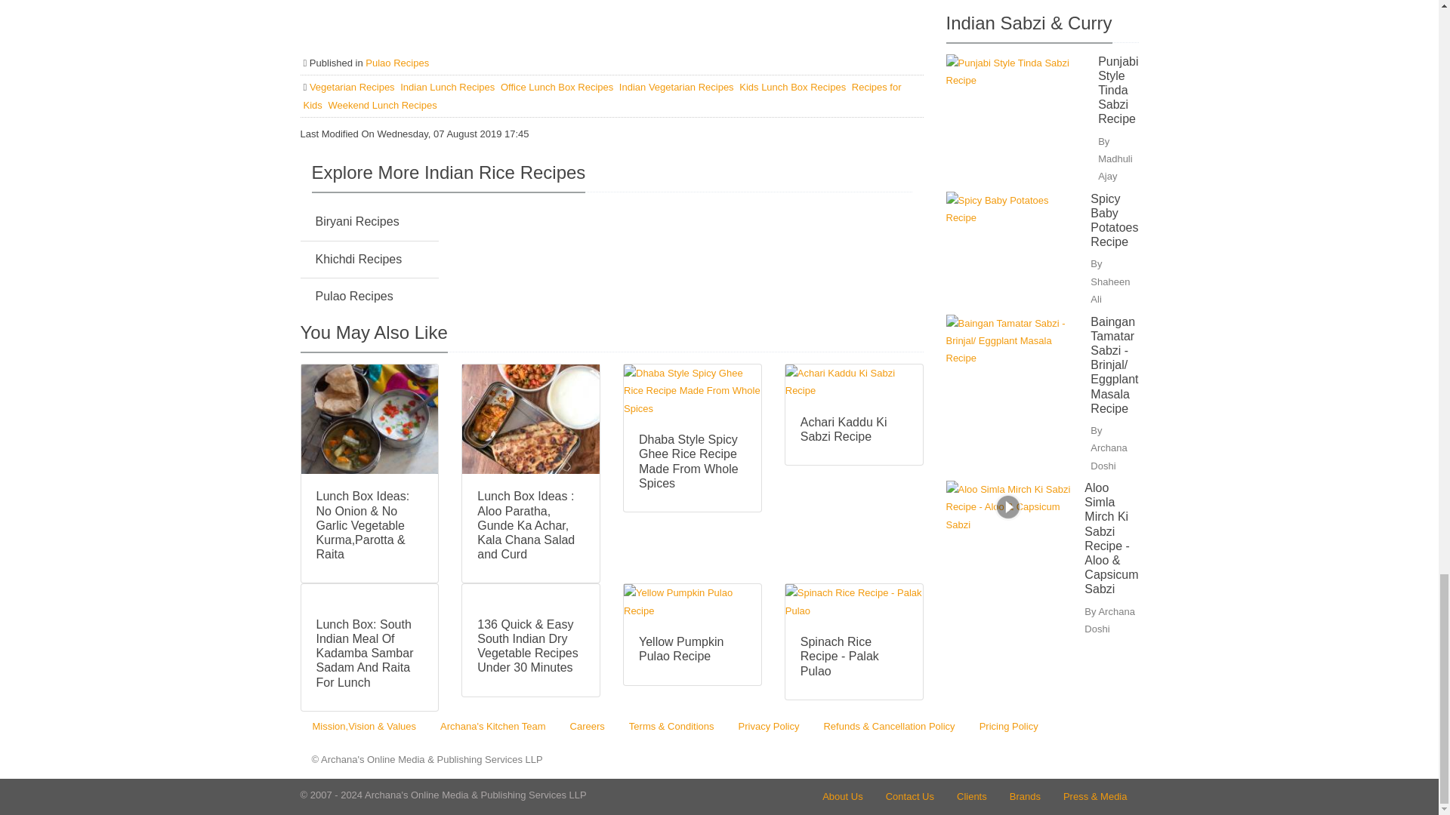 This screenshot has width=1450, height=815. What do you see at coordinates (794, 88) in the screenshot?
I see `Kids Lunch Box Recipes` at bounding box center [794, 88].